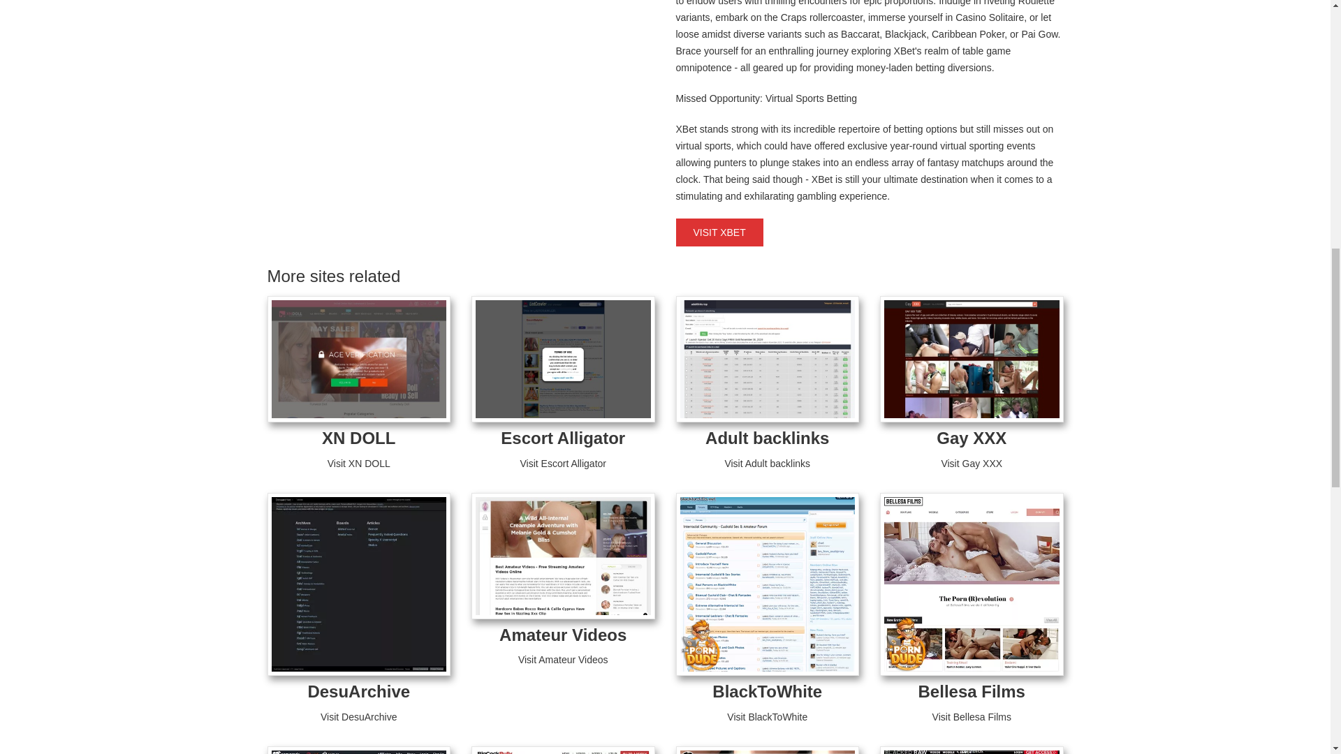 The width and height of the screenshot is (1341, 754). I want to click on Visit Gay XXX, so click(971, 463).